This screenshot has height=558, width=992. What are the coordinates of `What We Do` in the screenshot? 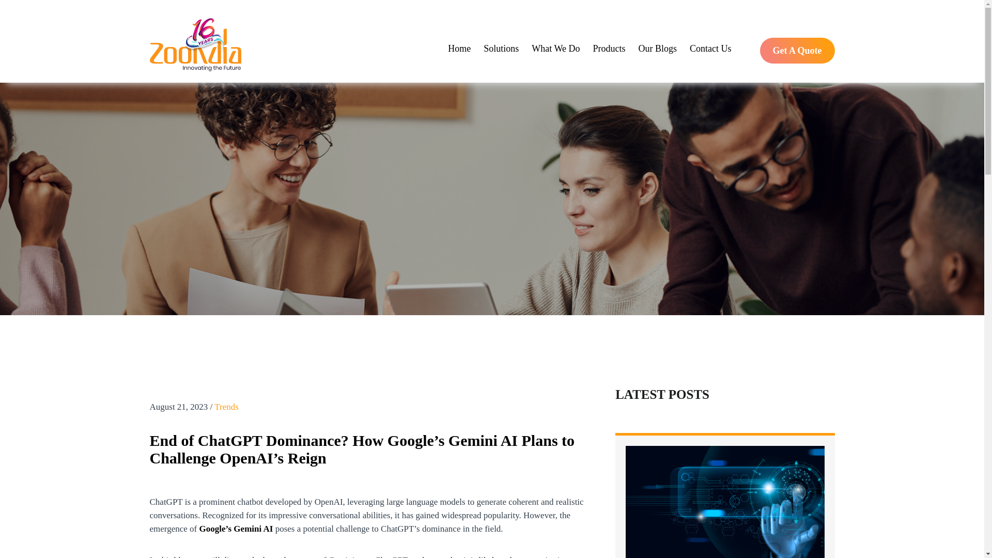 It's located at (555, 49).